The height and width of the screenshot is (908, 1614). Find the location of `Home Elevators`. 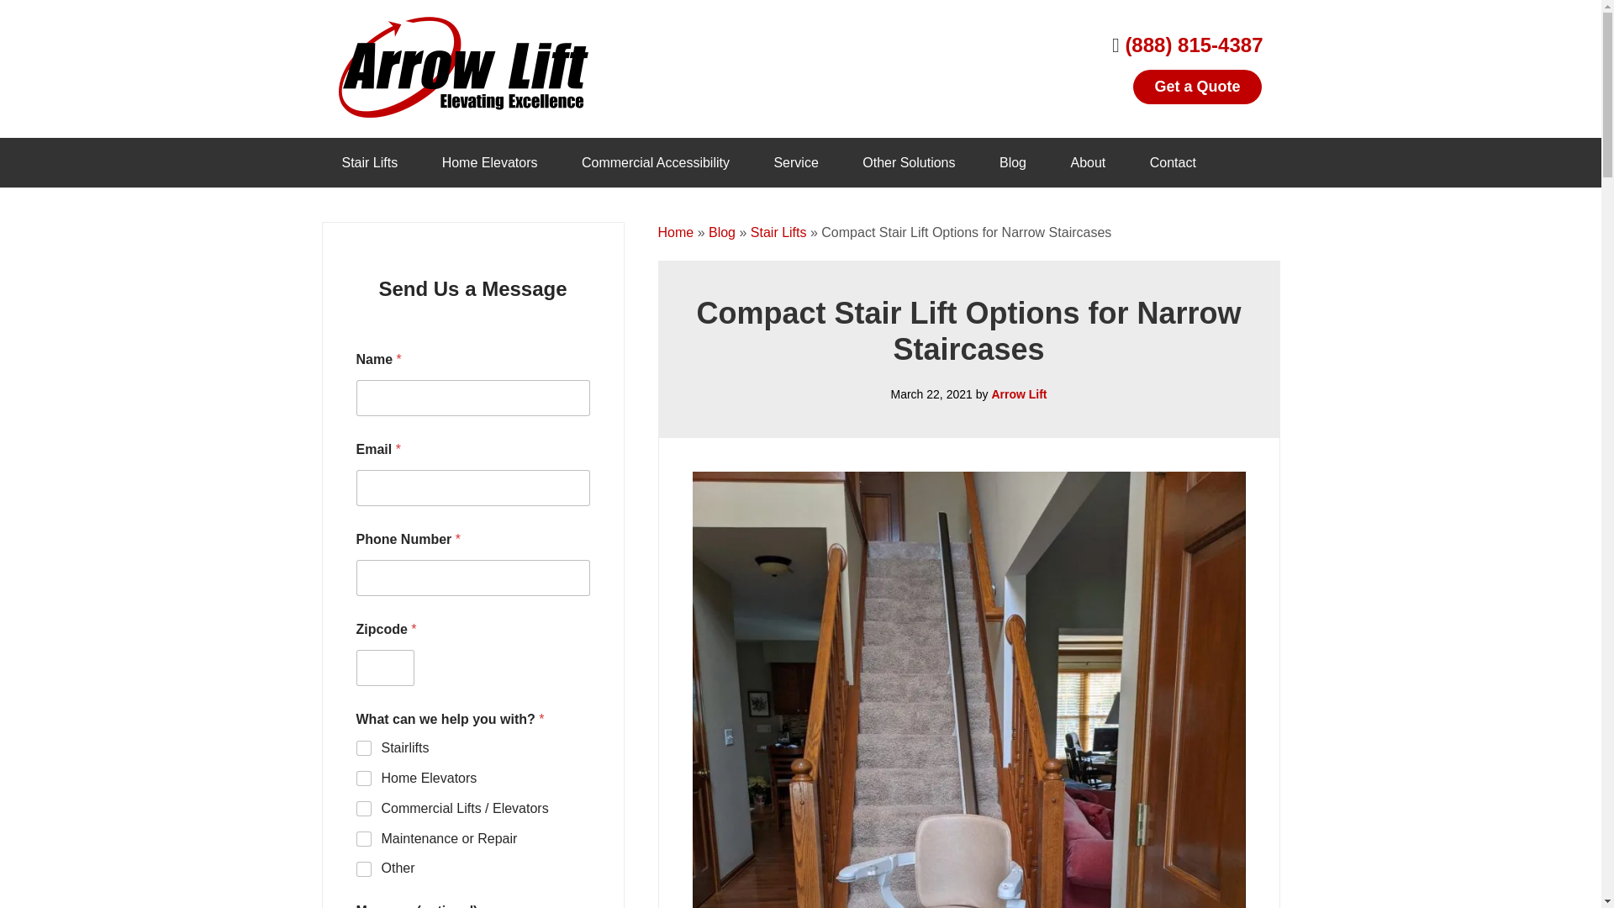

Home Elevators is located at coordinates (489, 162).